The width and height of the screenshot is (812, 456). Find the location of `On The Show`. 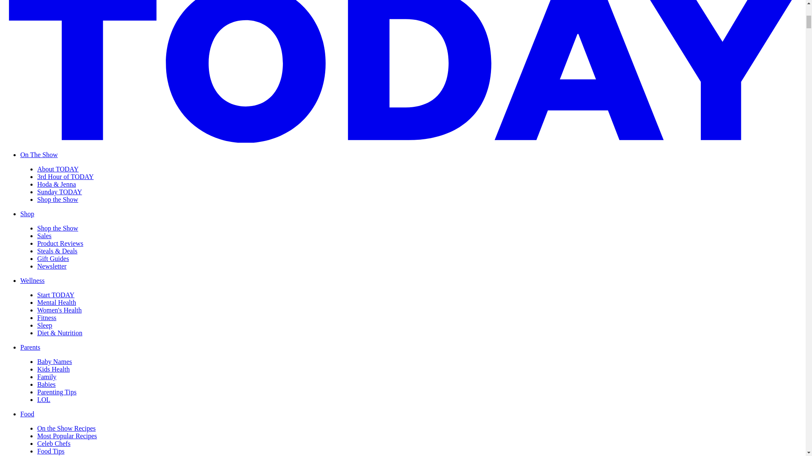

On The Show is located at coordinates (39, 155).